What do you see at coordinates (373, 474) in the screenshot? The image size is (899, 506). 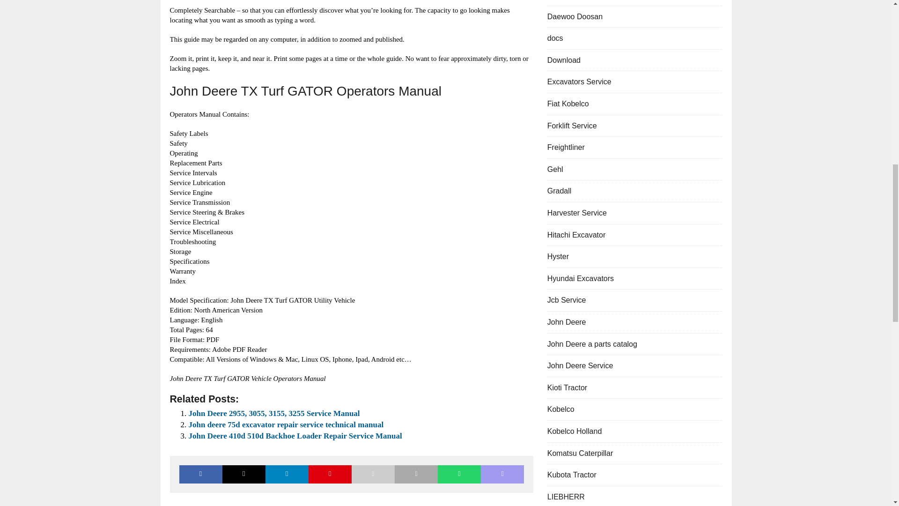 I see `Send this article to a friend` at bounding box center [373, 474].